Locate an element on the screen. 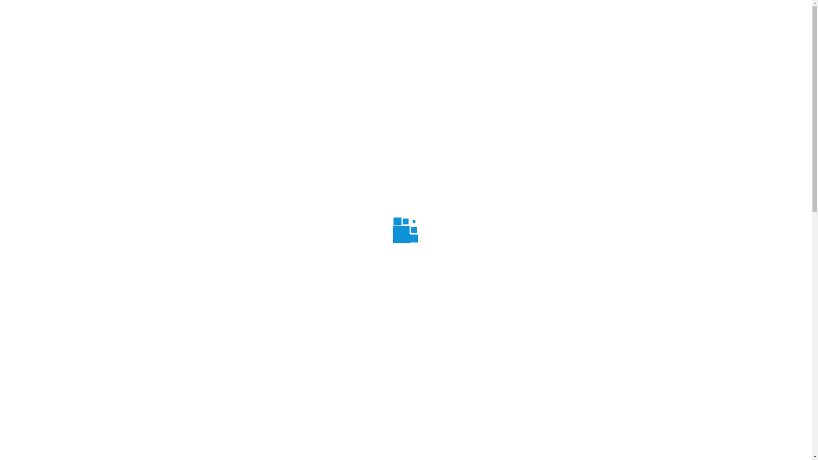 This screenshot has width=818, height=460. O nama is located at coordinates (231, 46).